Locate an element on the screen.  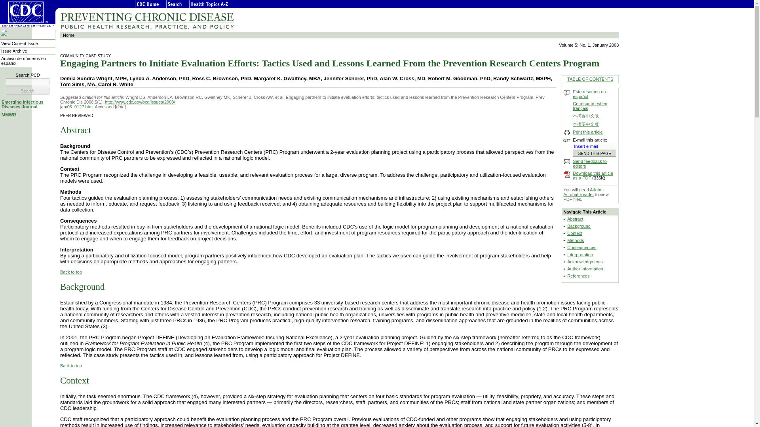
Author Information is located at coordinates (585, 268).